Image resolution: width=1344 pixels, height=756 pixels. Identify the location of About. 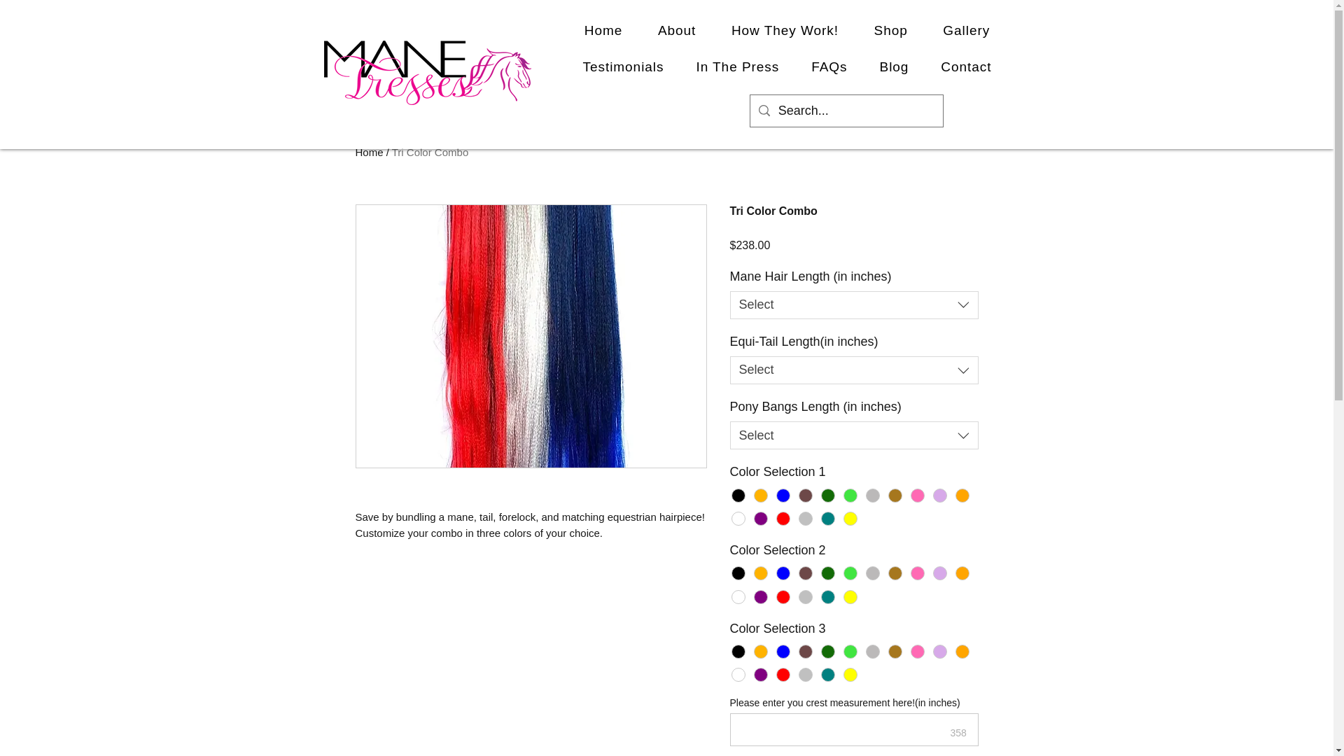
(677, 30).